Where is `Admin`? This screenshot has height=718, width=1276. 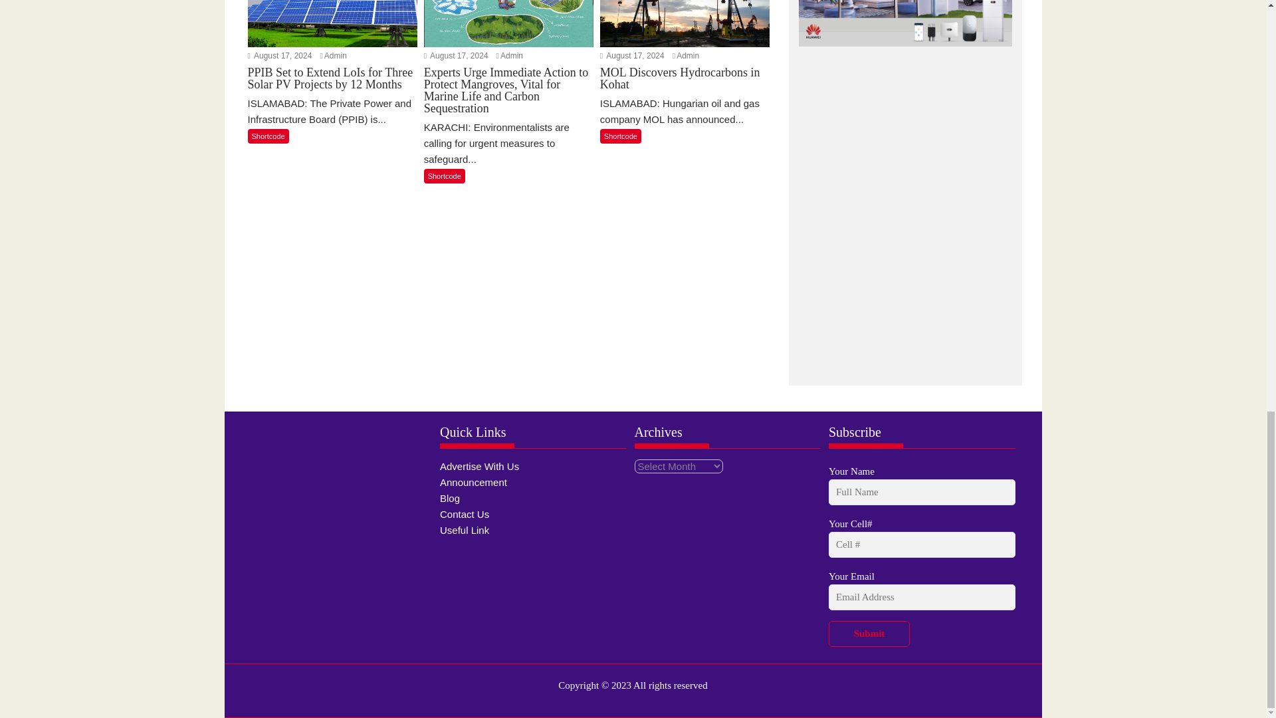
Admin is located at coordinates (335, 55).